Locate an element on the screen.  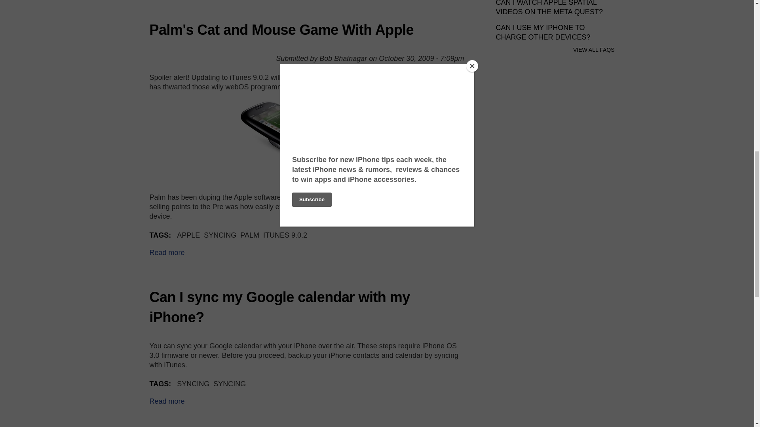
SYNCING is located at coordinates (285, 235).